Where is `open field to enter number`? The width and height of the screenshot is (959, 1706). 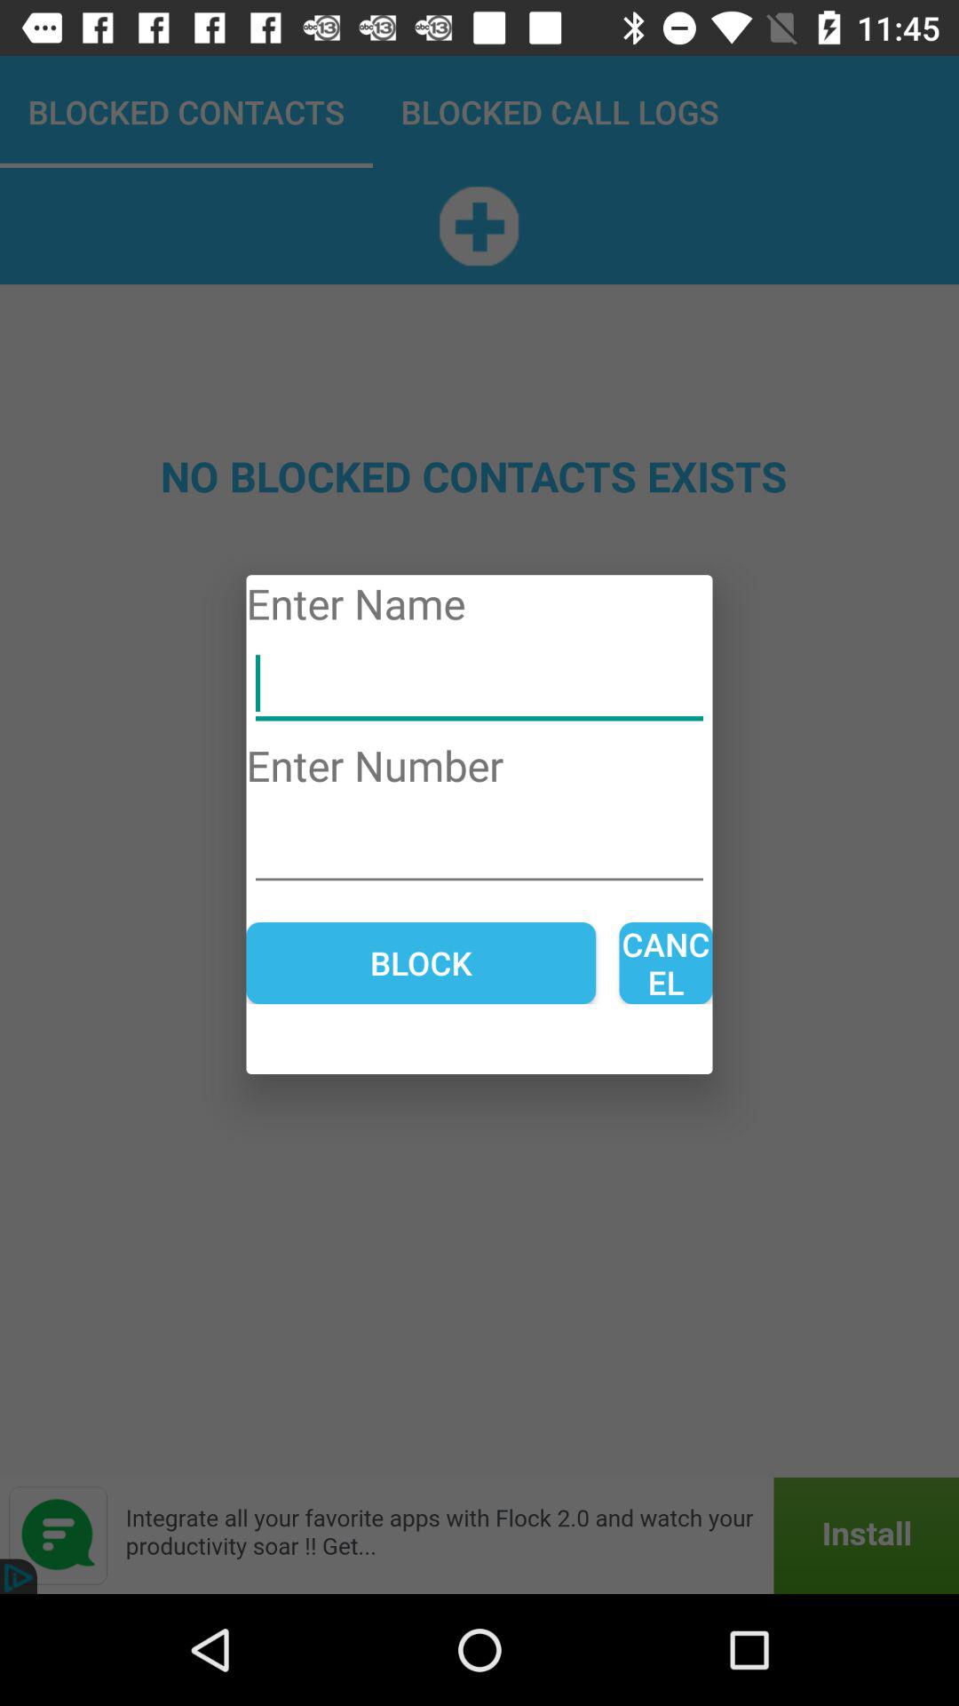 open field to enter number is located at coordinates (479, 846).